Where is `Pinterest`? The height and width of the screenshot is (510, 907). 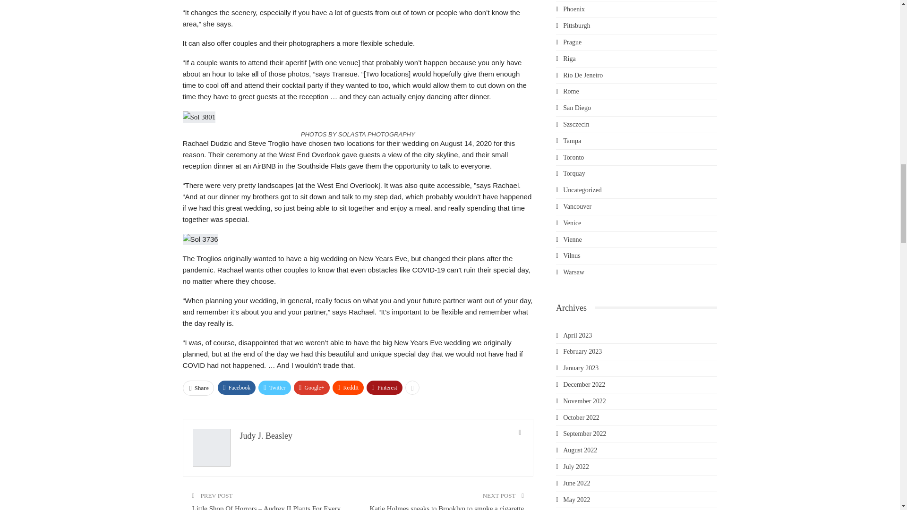 Pinterest is located at coordinates (385, 387).